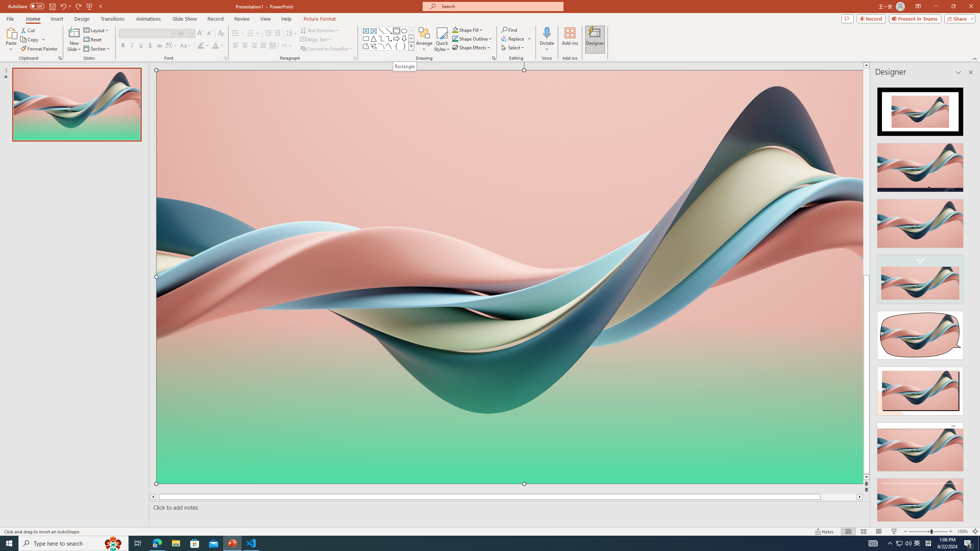 This screenshot has width=980, height=551. What do you see at coordinates (962, 531) in the screenshot?
I see `Zoom 150%` at bounding box center [962, 531].